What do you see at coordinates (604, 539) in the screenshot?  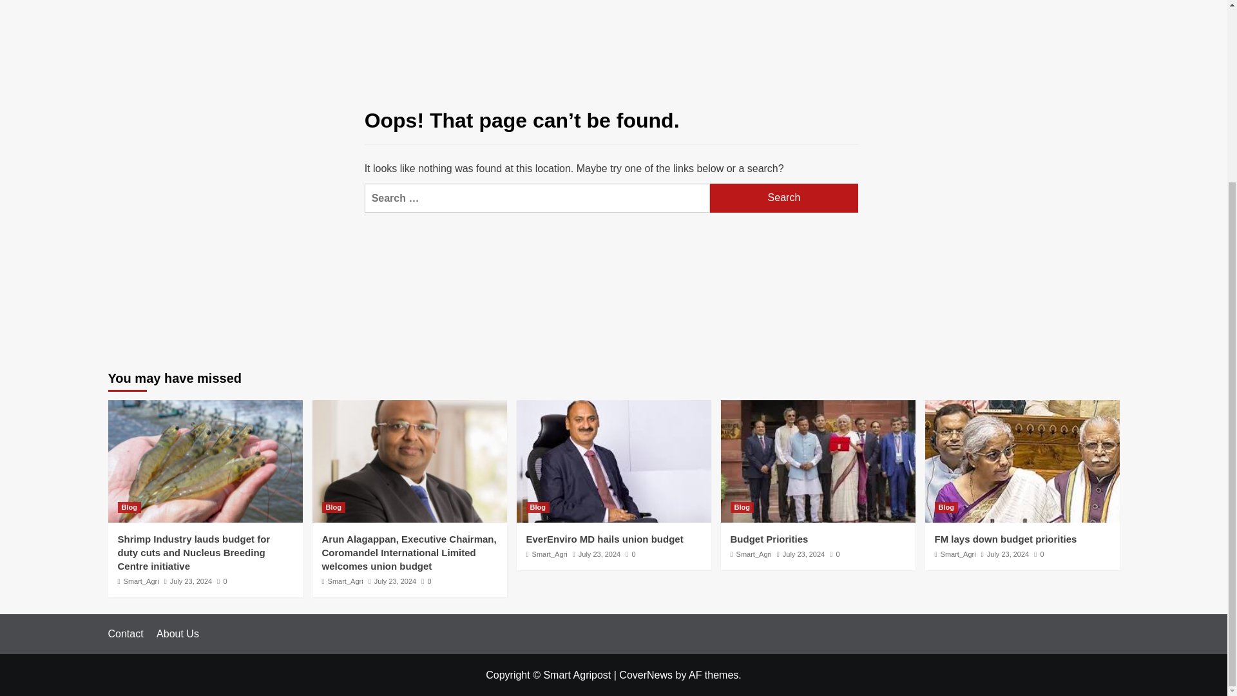 I see `EverEnviro MD hails union budget` at bounding box center [604, 539].